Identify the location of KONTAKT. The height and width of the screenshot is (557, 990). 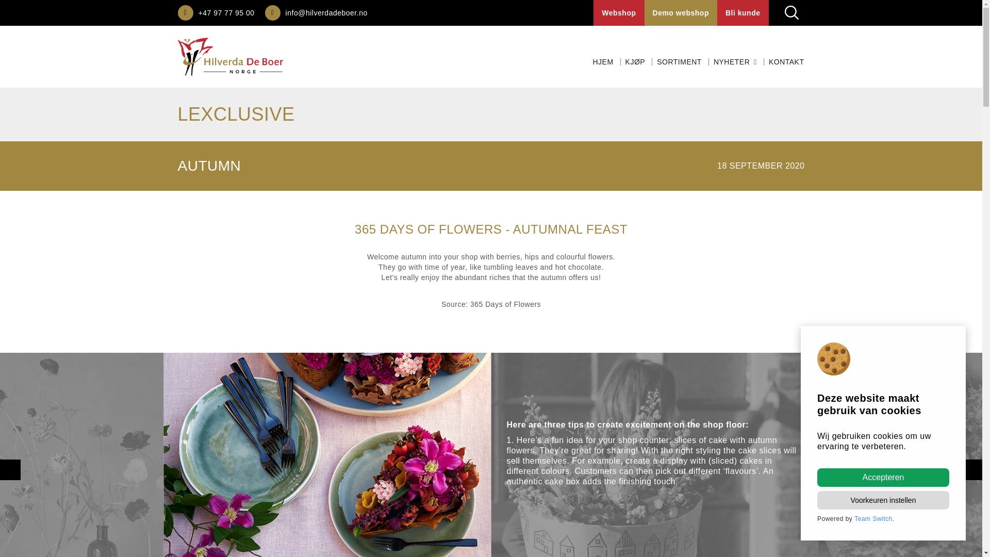
(786, 62).